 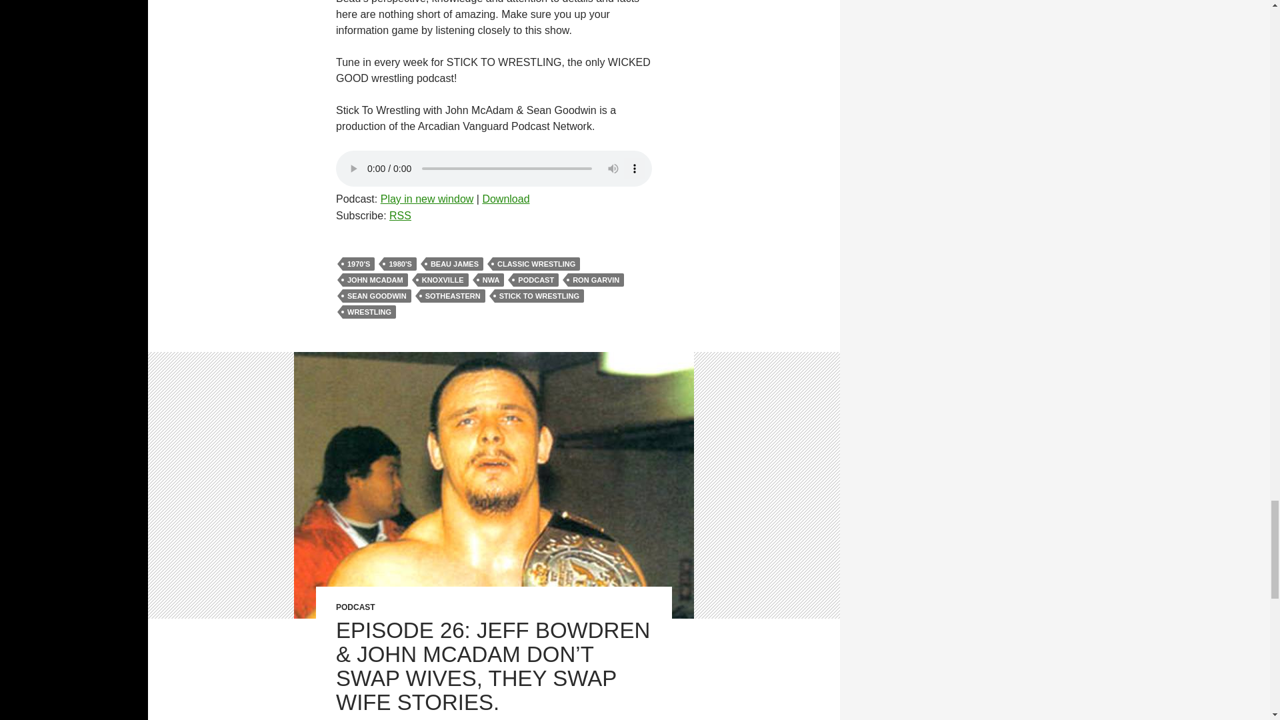 I want to click on Subscribe via RSS, so click(x=400, y=215).